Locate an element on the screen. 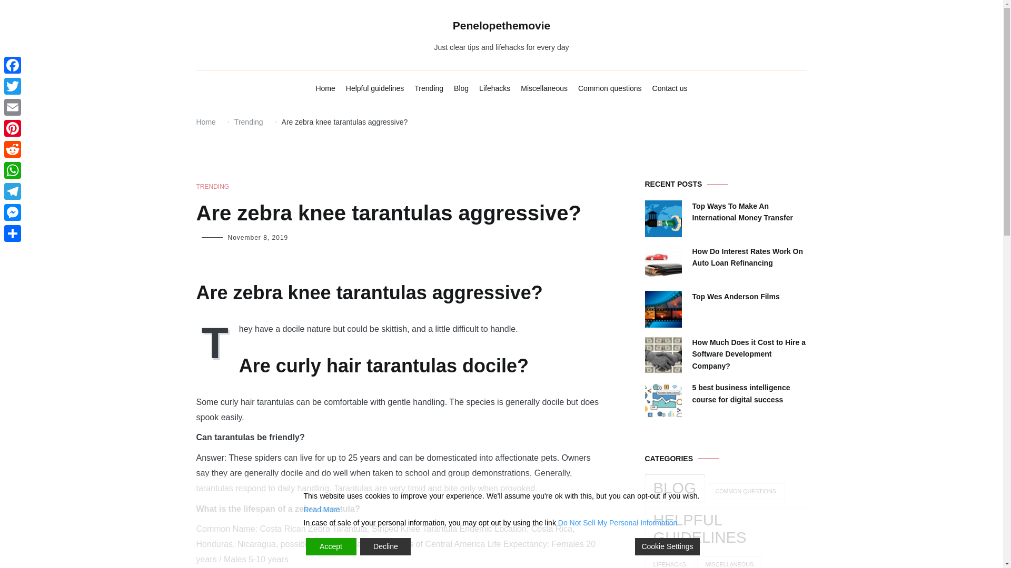  Facebook is located at coordinates (13, 65).